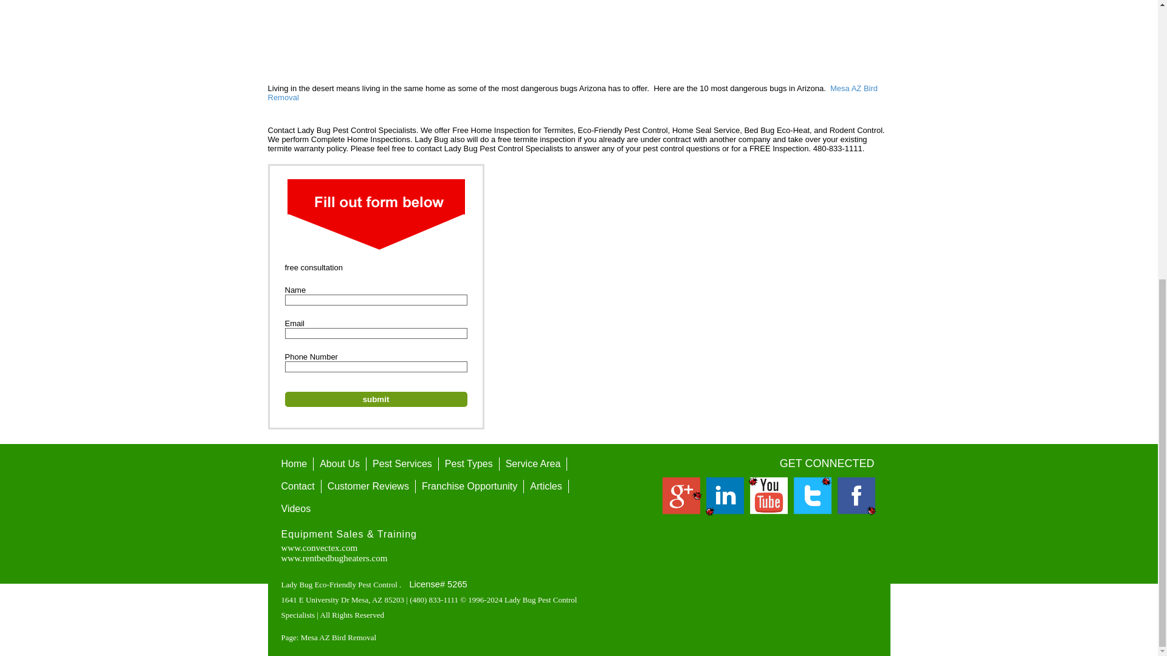 This screenshot has width=1167, height=656. Describe the element at coordinates (295, 509) in the screenshot. I see `Videos` at that location.